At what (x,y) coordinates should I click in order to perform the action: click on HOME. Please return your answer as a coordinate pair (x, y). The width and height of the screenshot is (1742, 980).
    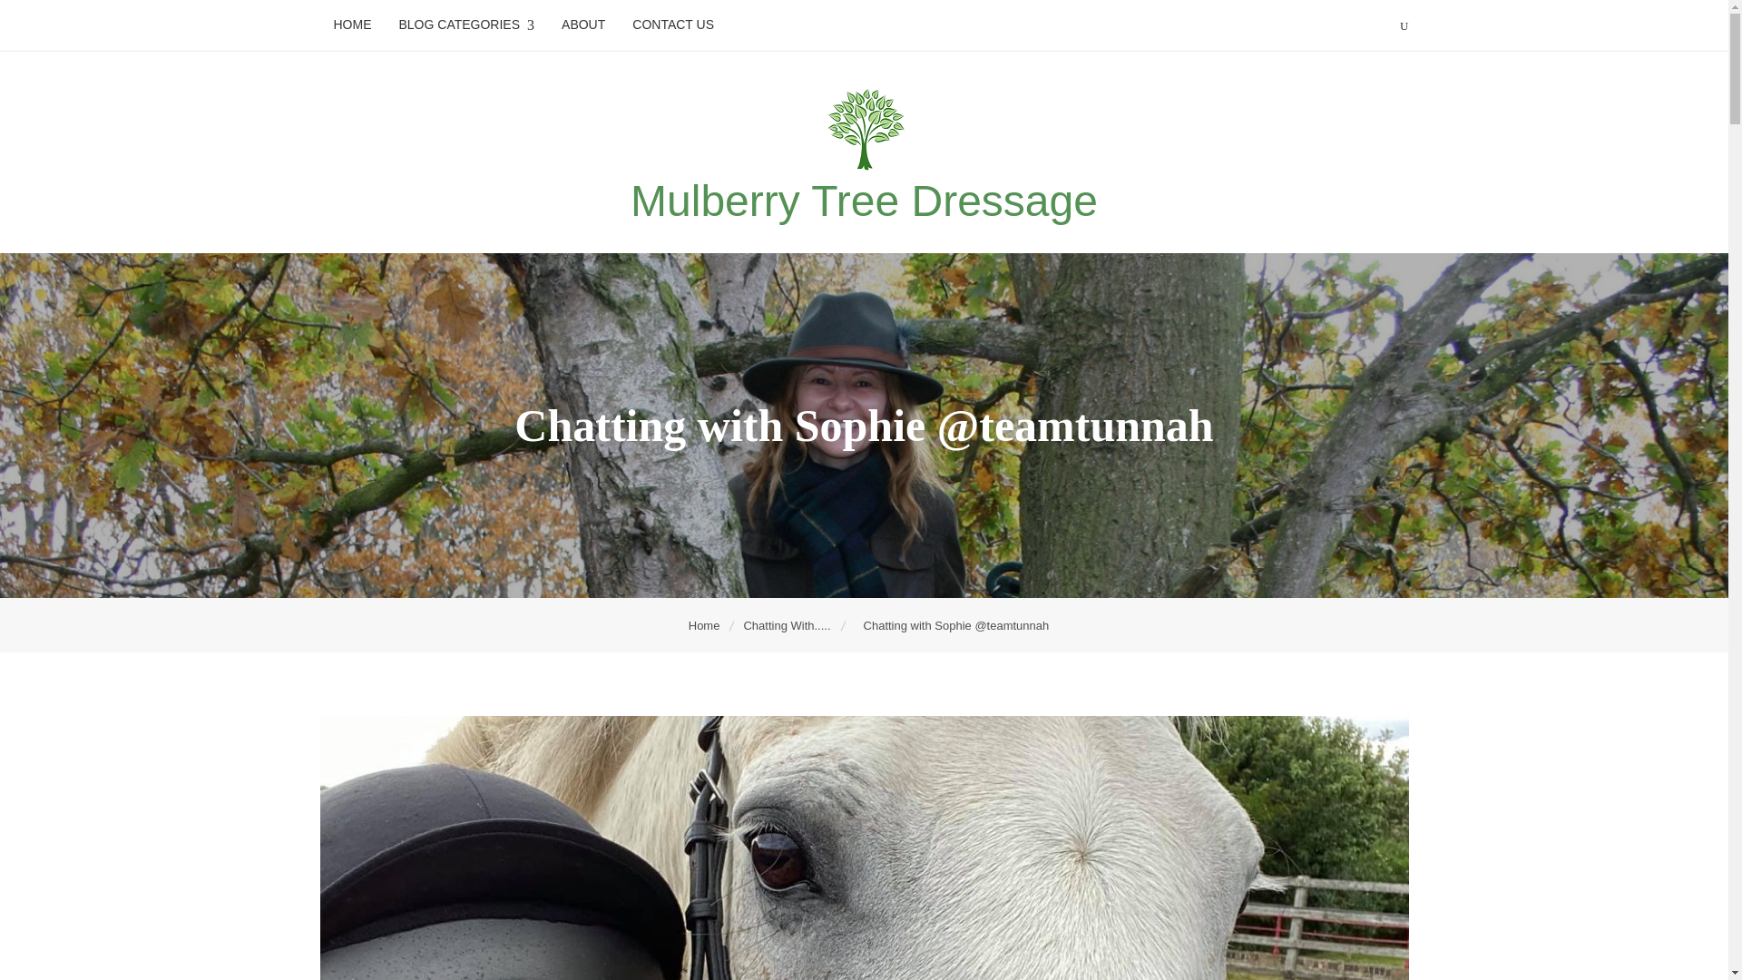
    Looking at the image, I should click on (352, 24).